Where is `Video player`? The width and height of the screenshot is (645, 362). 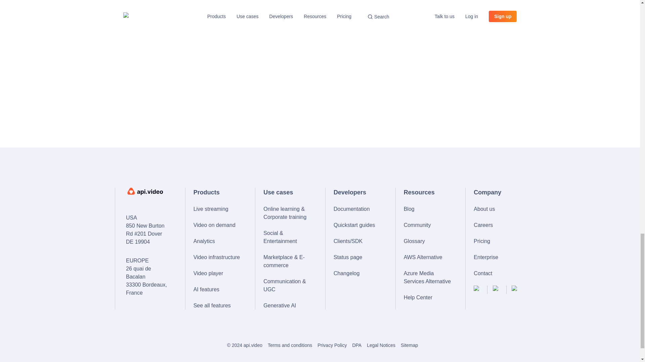
Video player is located at coordinates (218, 274).